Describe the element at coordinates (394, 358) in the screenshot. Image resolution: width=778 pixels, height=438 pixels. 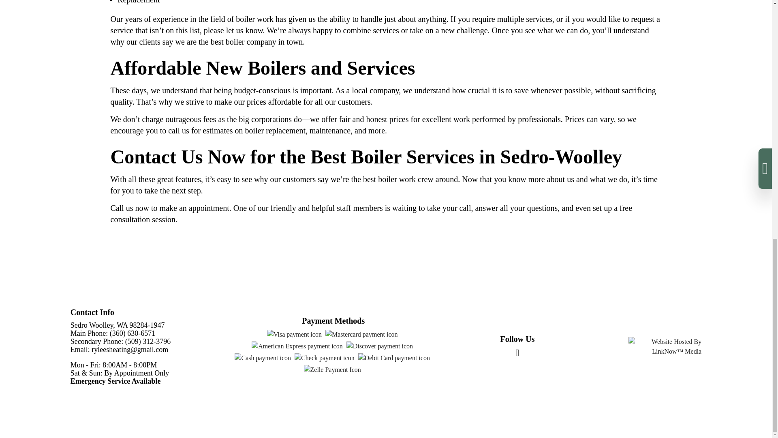
I see `Debit Card` at that location.